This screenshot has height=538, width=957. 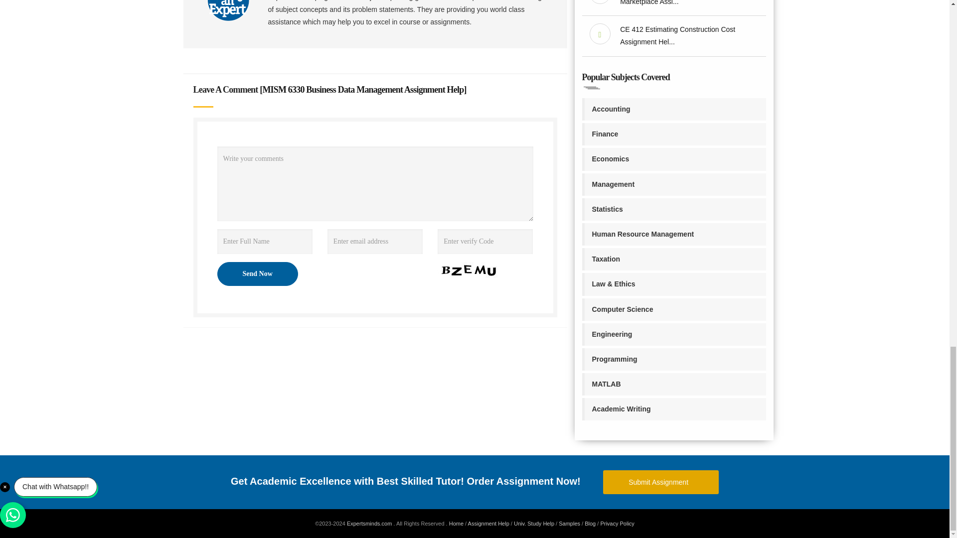 What do you see at coordinates (674, 259) in the screenshot?
I see `taxation assignment help` at bounding box center [674, 259].